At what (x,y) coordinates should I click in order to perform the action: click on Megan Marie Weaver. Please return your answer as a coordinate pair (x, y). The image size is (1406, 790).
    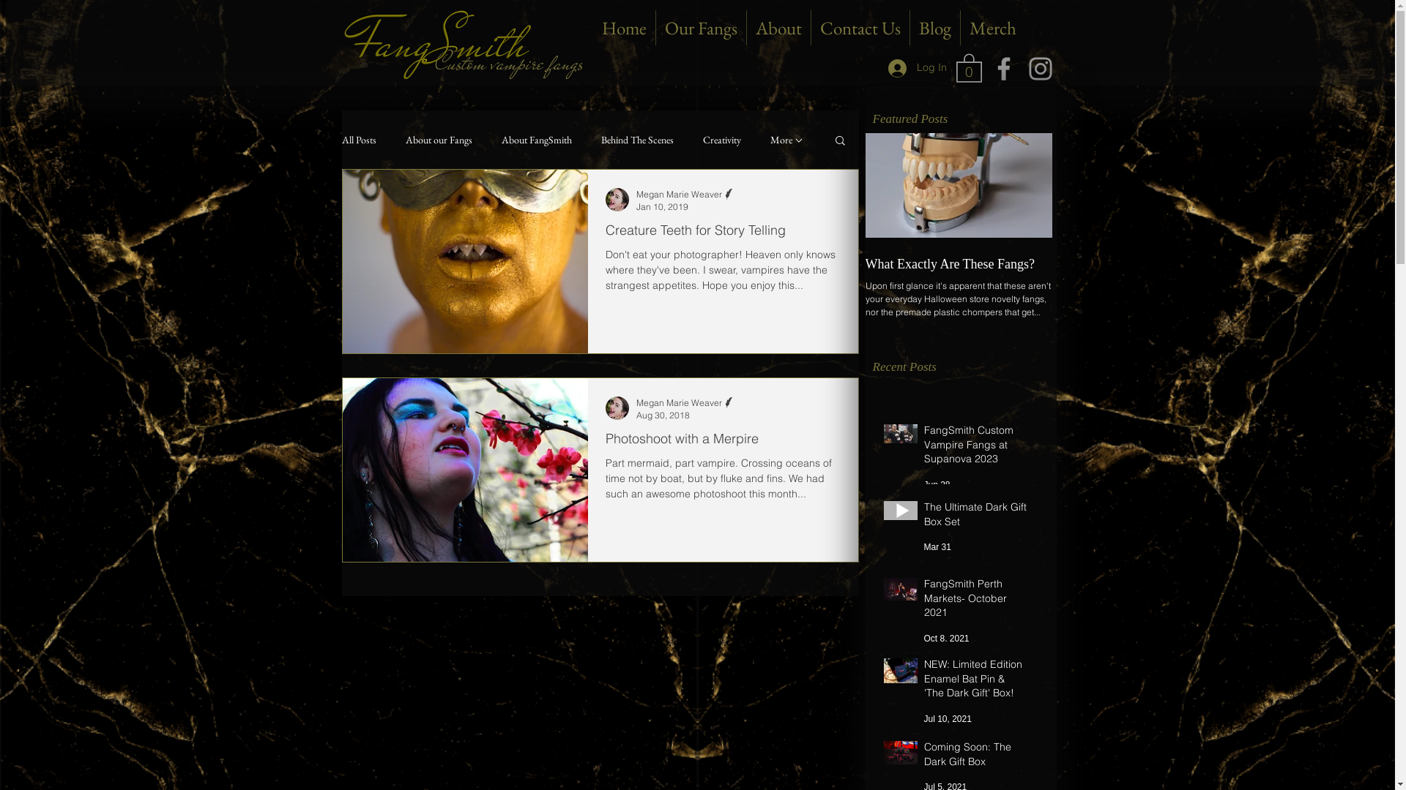
    Looking at the image, I should click on (685, 195).